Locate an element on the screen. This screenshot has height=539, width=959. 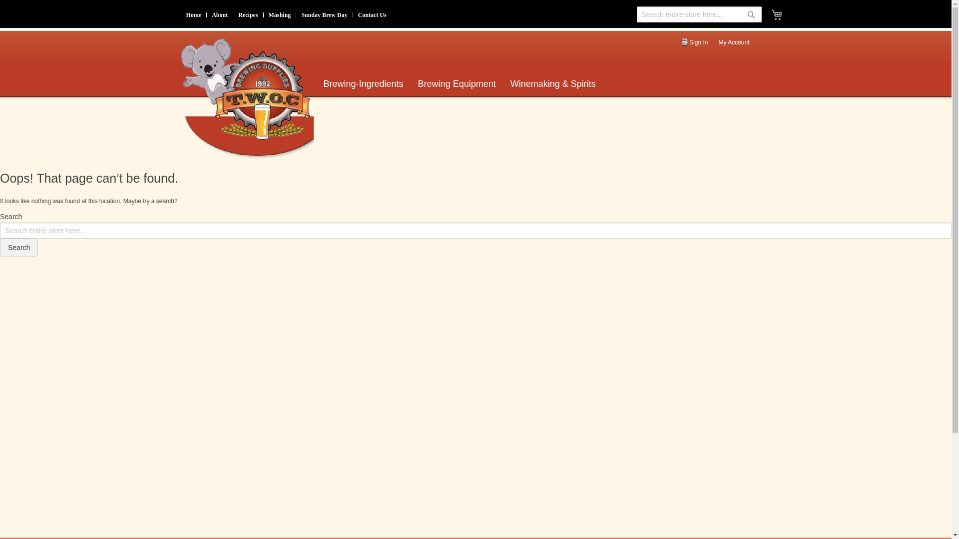
Contact Us is located at coordinates (373, 15).